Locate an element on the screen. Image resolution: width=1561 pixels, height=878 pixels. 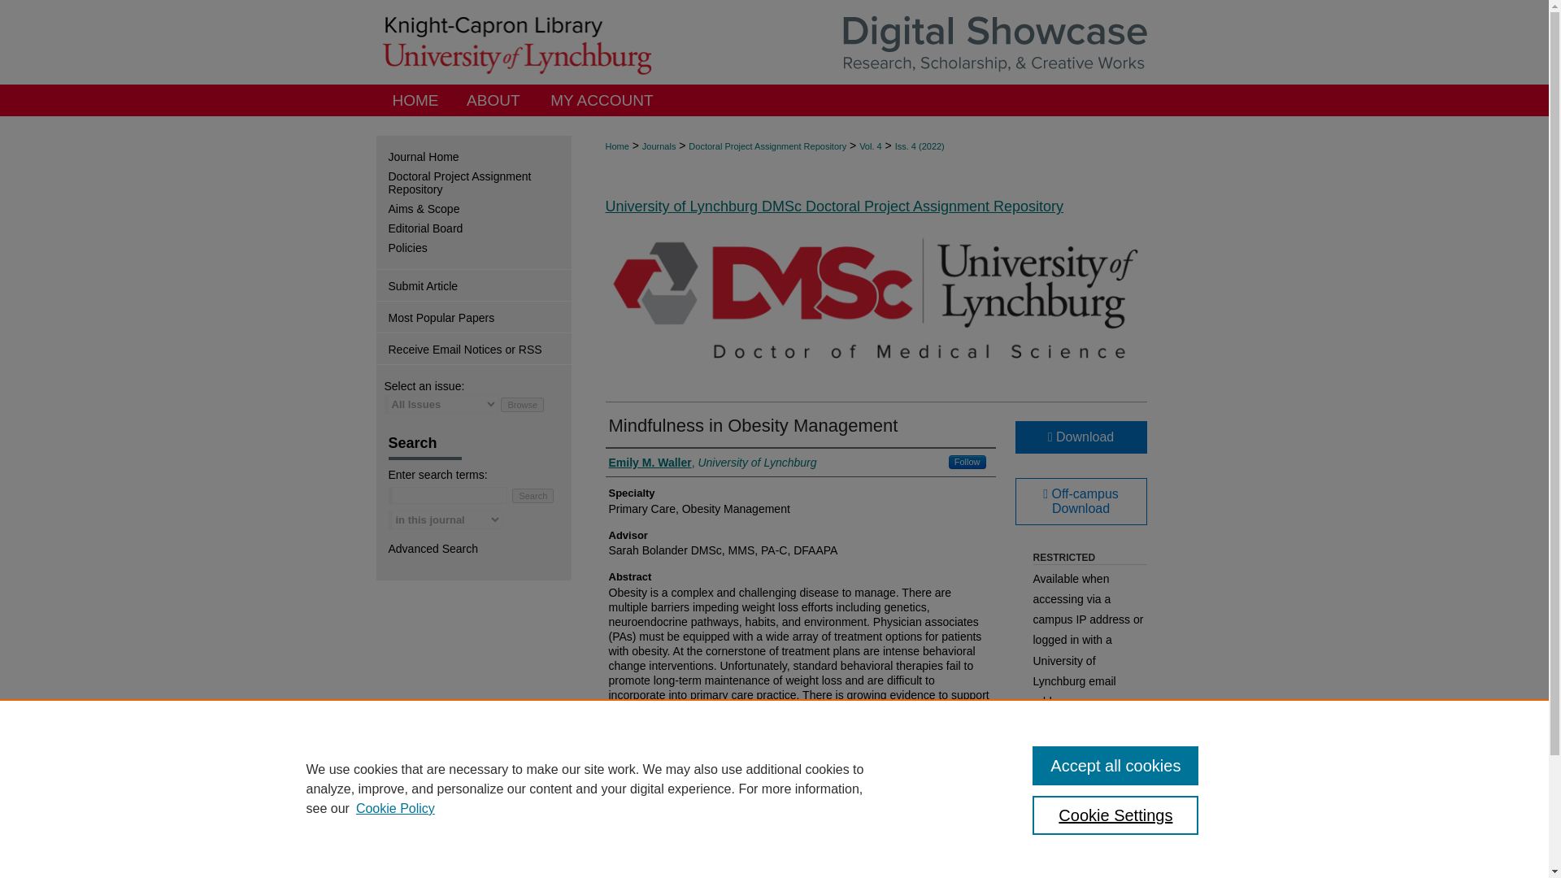
ABOUT is located at coordinates (493, 99).